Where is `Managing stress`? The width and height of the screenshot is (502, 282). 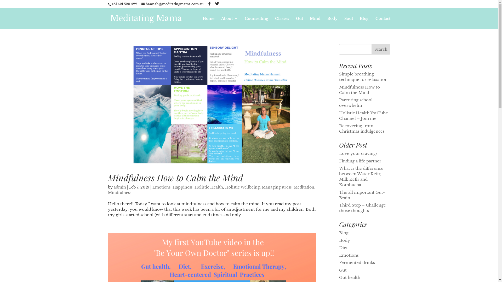
Managing stress is located at coordinates (276, 187).